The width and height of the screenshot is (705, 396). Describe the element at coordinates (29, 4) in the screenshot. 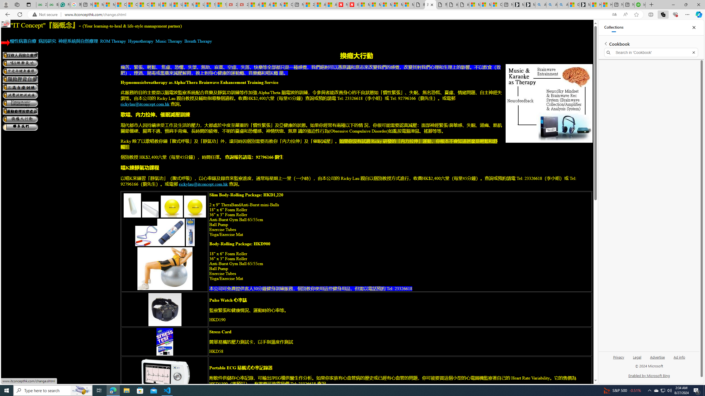

I see `Tab actions menu` at that location.